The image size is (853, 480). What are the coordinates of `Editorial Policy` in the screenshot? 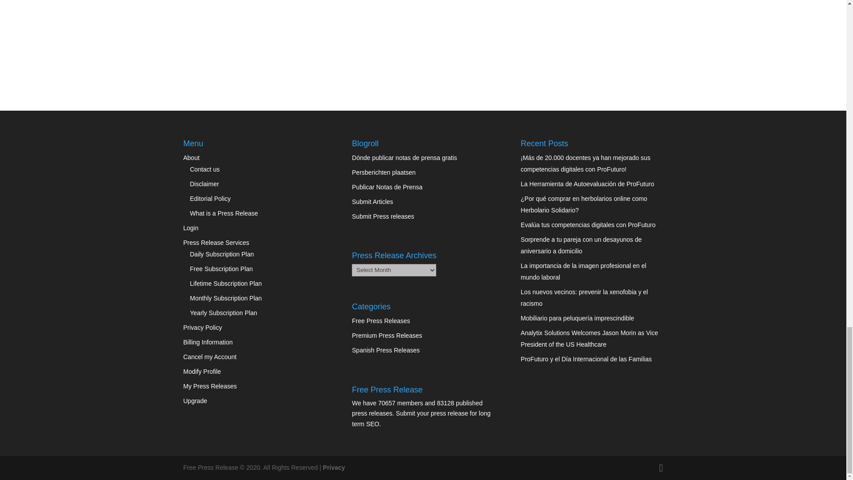 It's located at (211, 198).